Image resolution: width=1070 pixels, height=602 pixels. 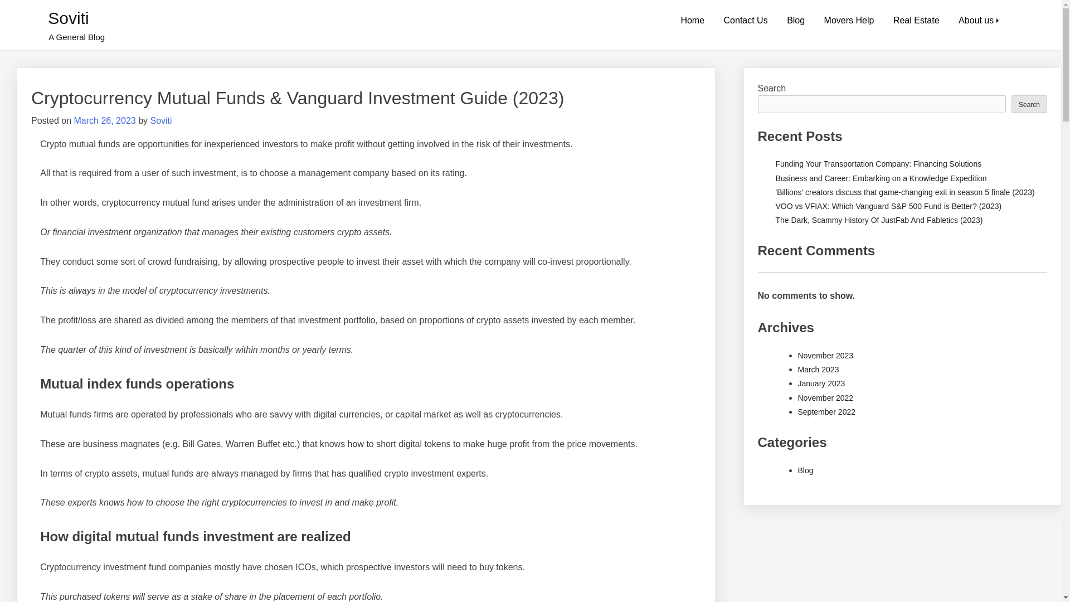 What do you see at coordinates (746, 21) in the screenshot?
I see `Contact Us` at bounding box center [746, 21].